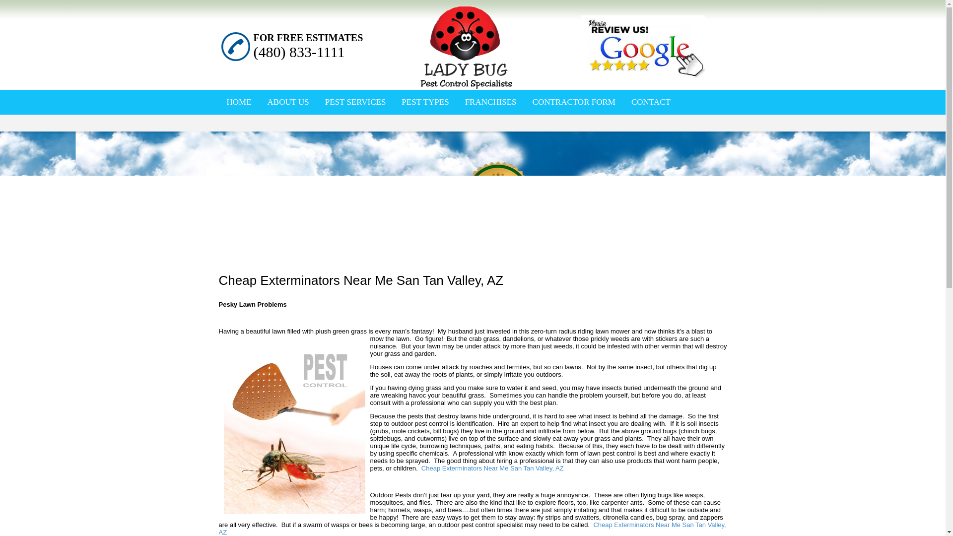  Describe the element at coordinates (246, 127) in the screenshot. I see `ARTICLES` at that location.